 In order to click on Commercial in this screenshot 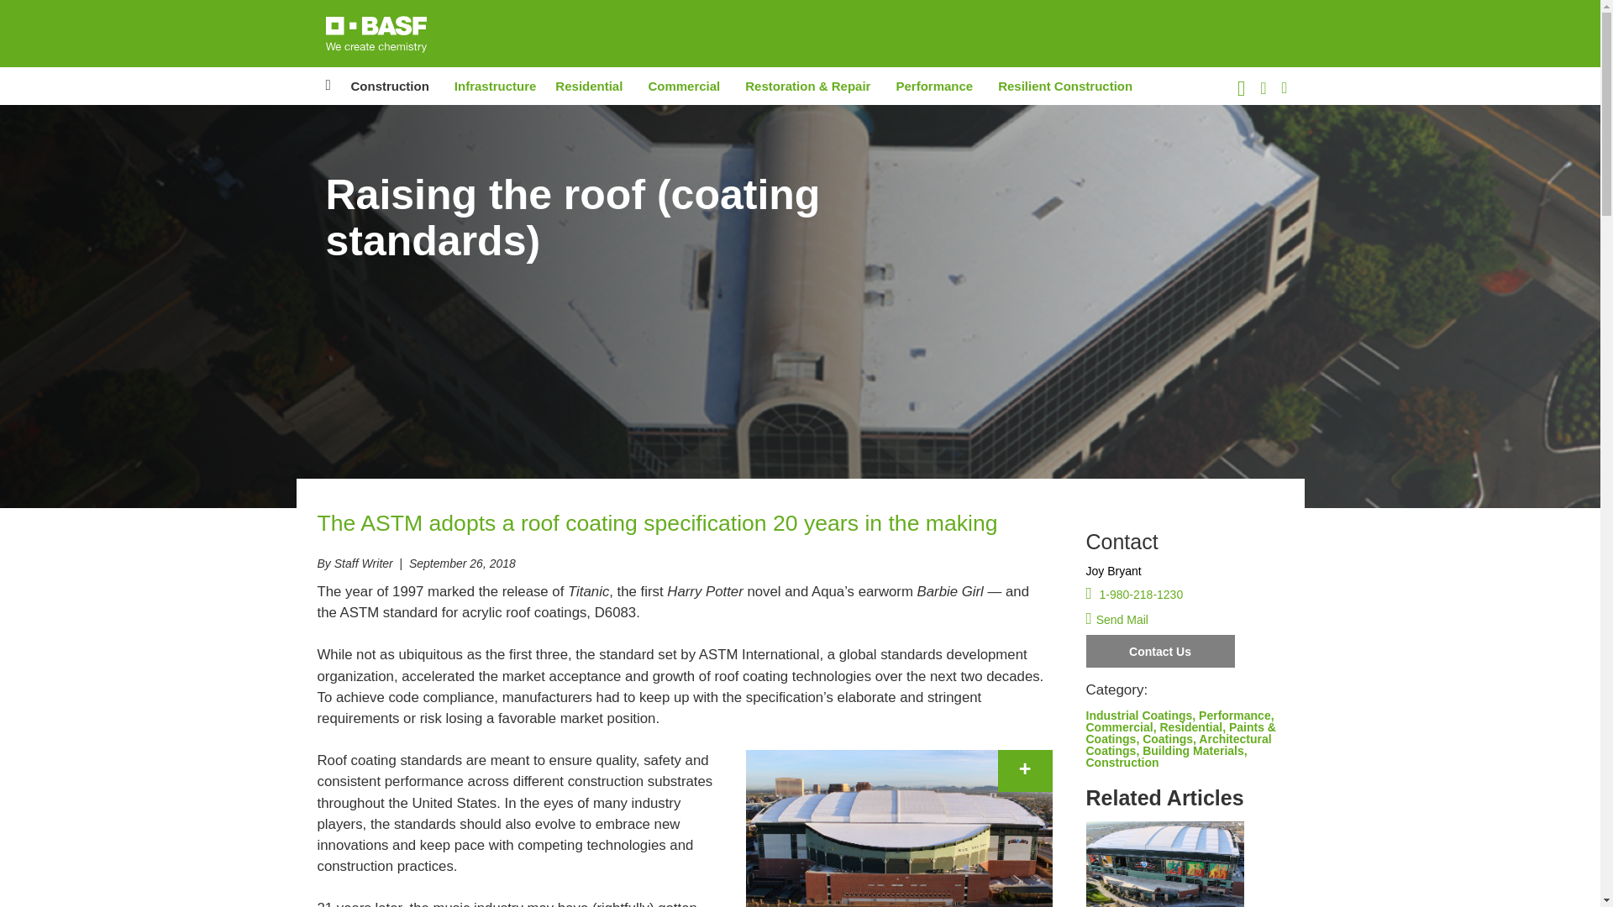, I will do `click(684, 86)`.